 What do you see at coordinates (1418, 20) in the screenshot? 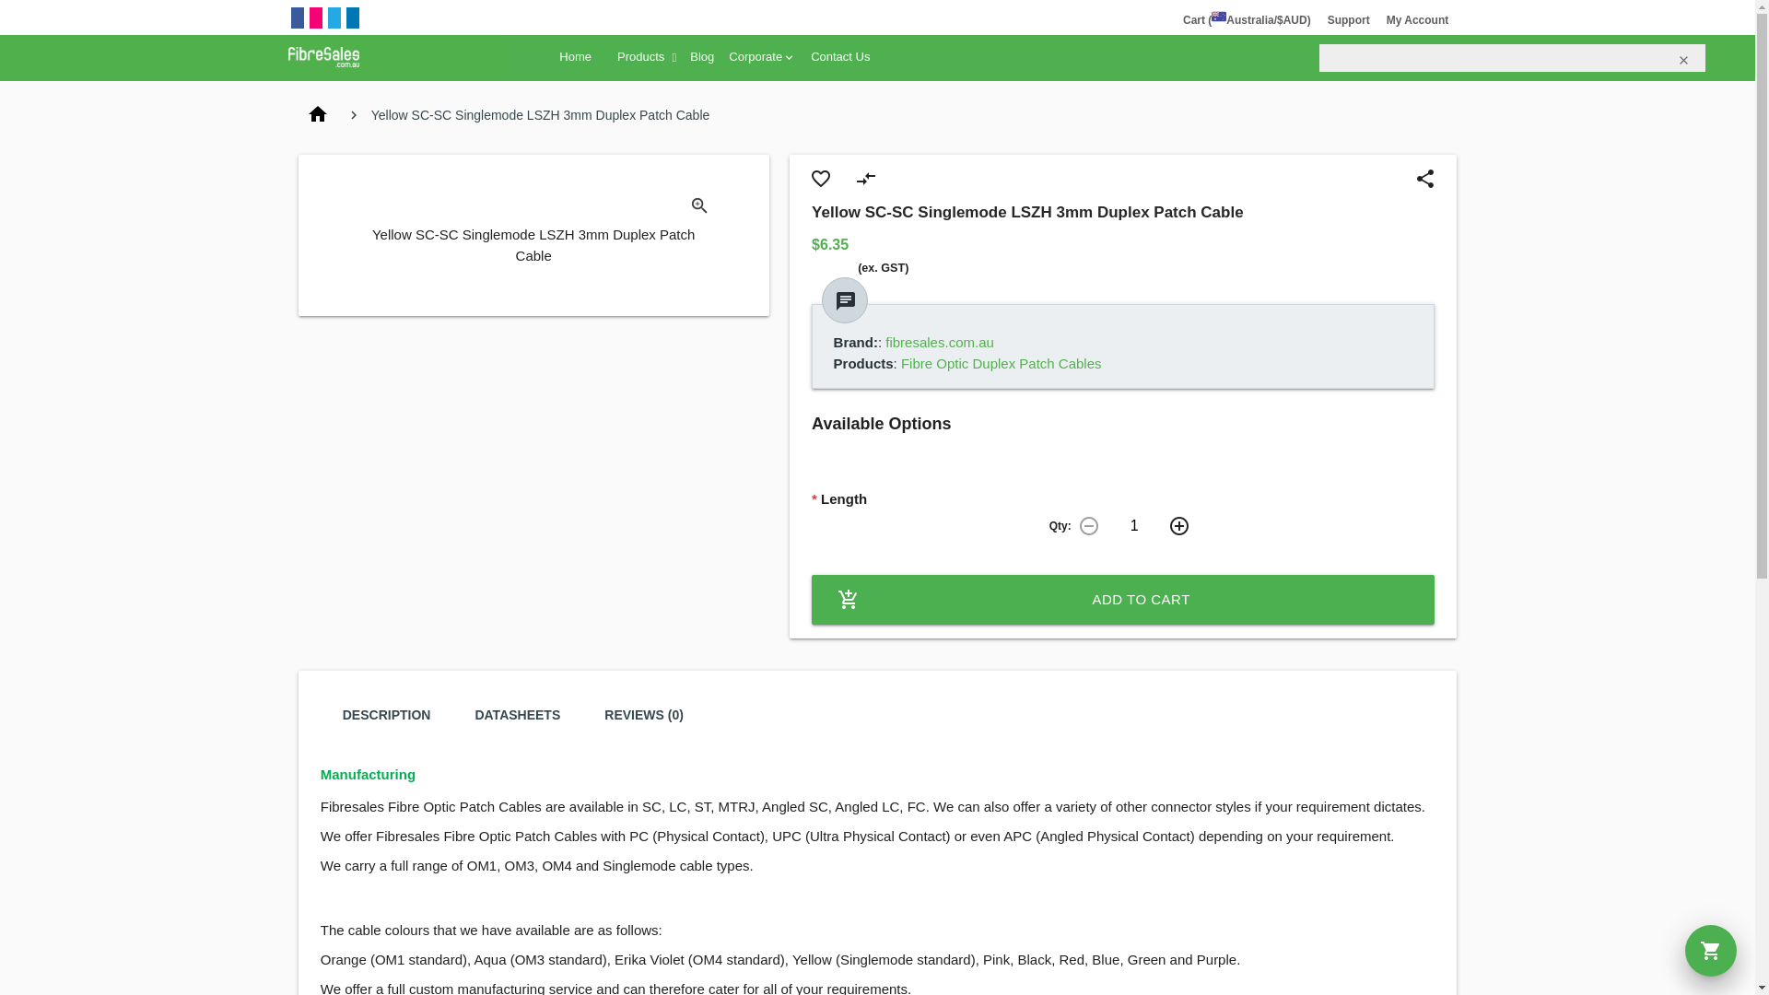
I see `My Account` at bounding box center [1418, 20].